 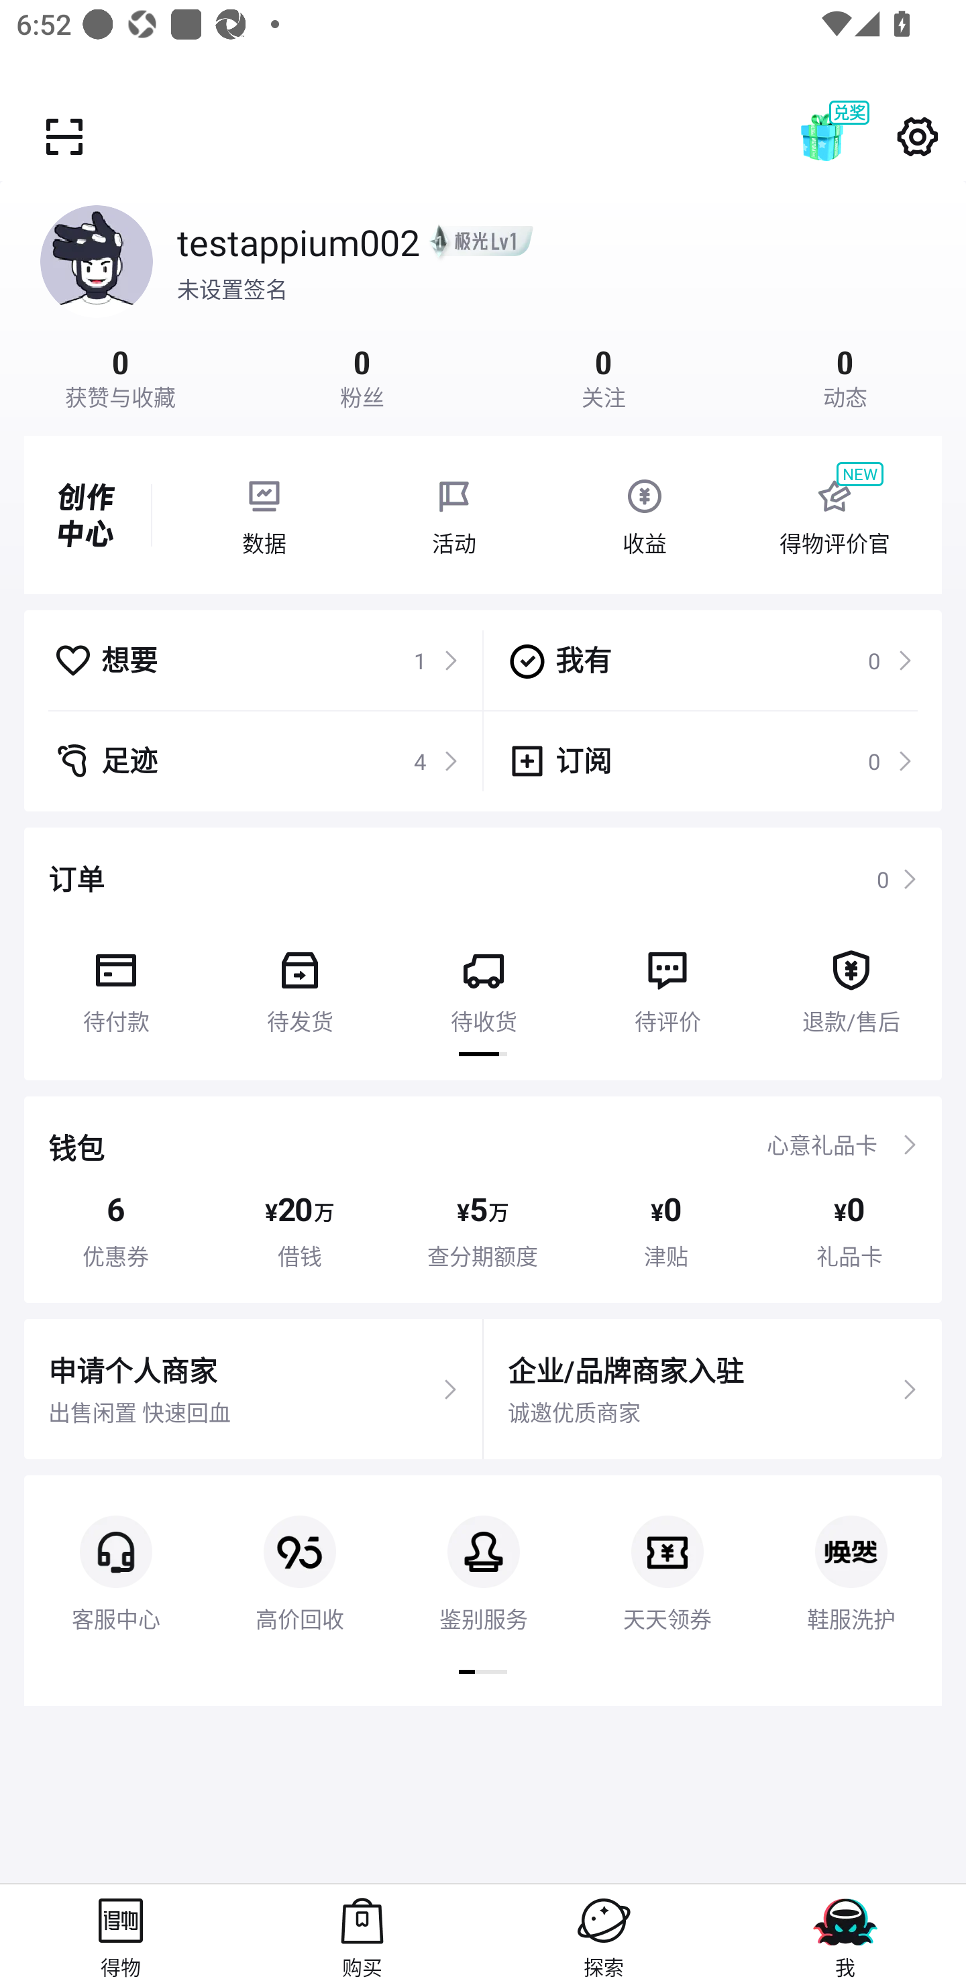 I want to click on 我有 0, so click(x=710, y=660).